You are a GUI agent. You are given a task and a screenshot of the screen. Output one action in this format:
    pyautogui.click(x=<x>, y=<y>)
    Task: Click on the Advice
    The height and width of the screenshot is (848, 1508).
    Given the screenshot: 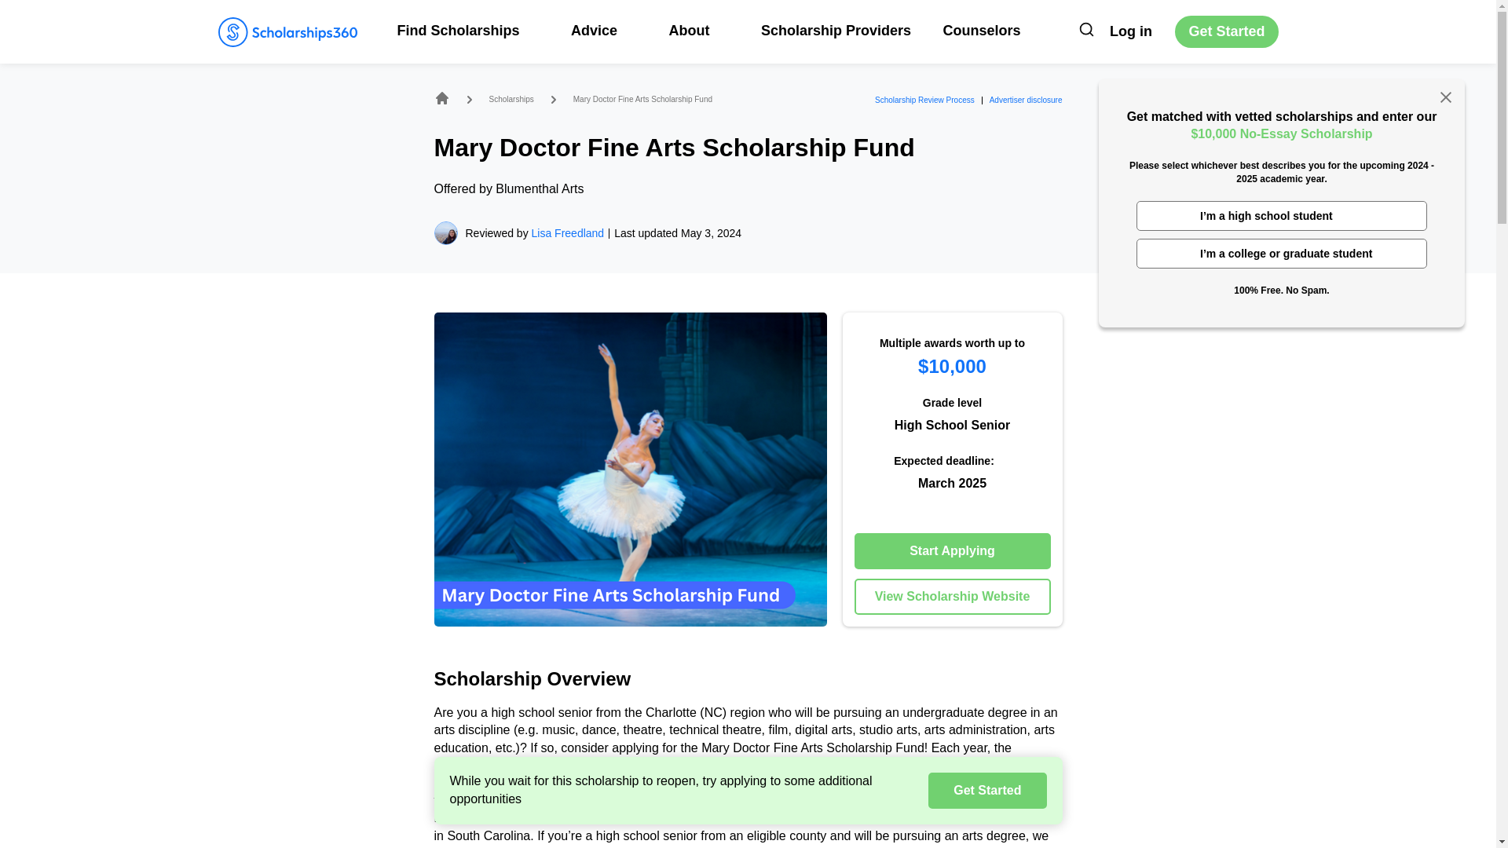 What is the action you would take?
    pyautogui.click(x=603, y=30)
    